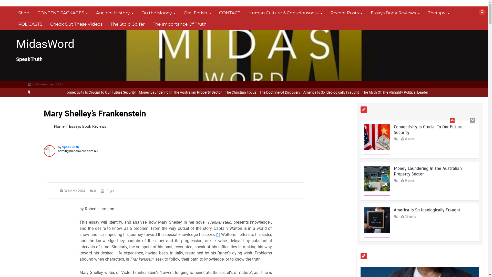 The image size is (492, 277). Describe the element at coordinates (372, 92) in the screenshot. I see `Money Laundering In The Australian Property Sector` at that location.